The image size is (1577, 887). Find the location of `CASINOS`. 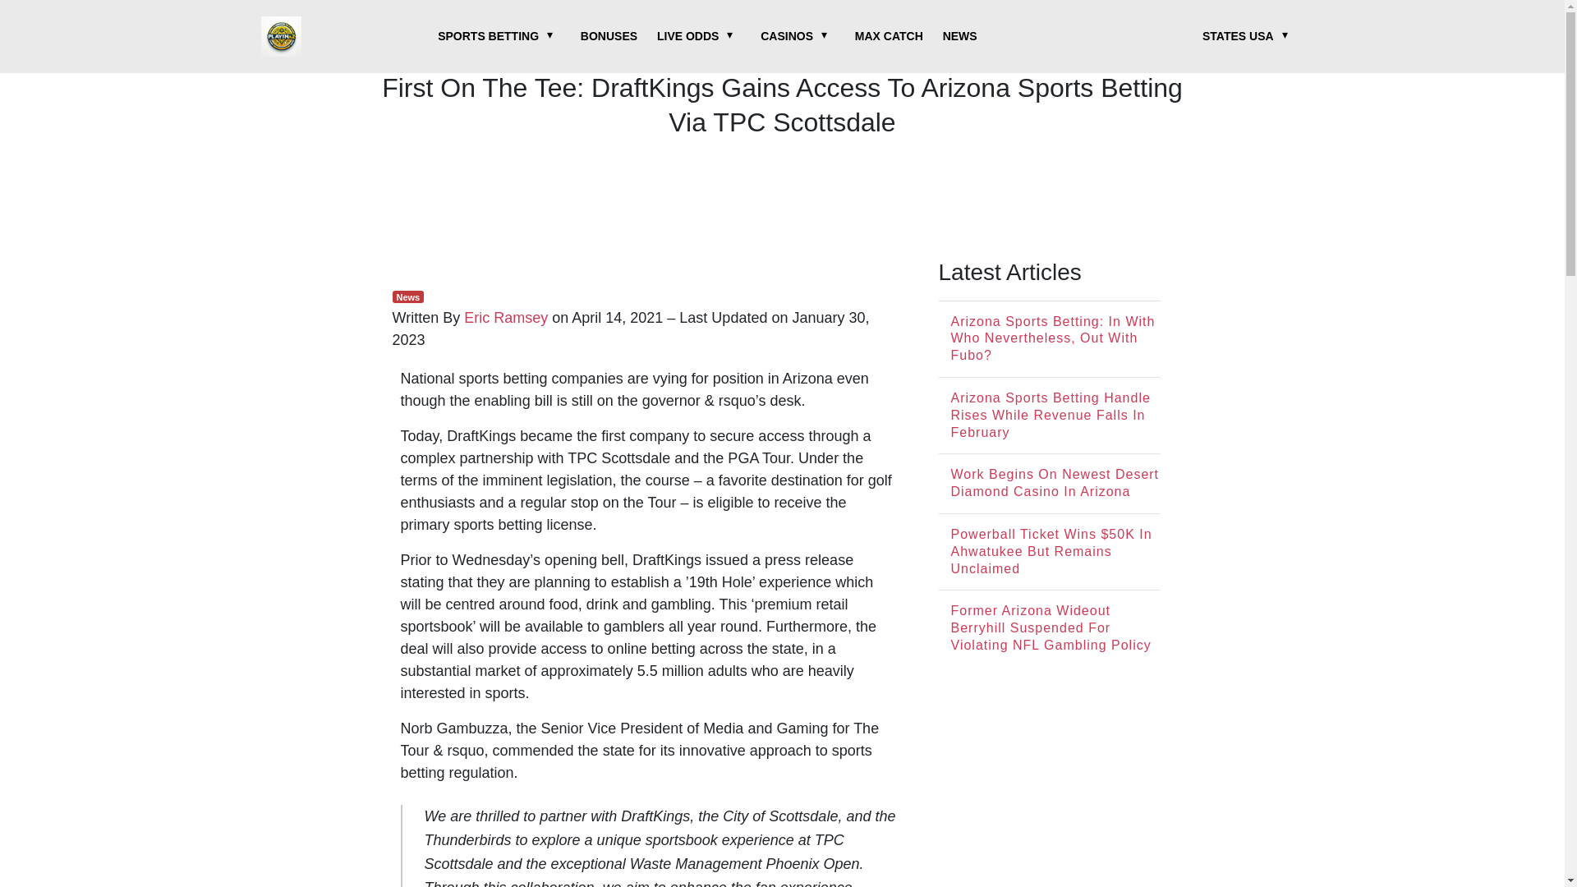

CASINOS is located at coordinates (787, 35).